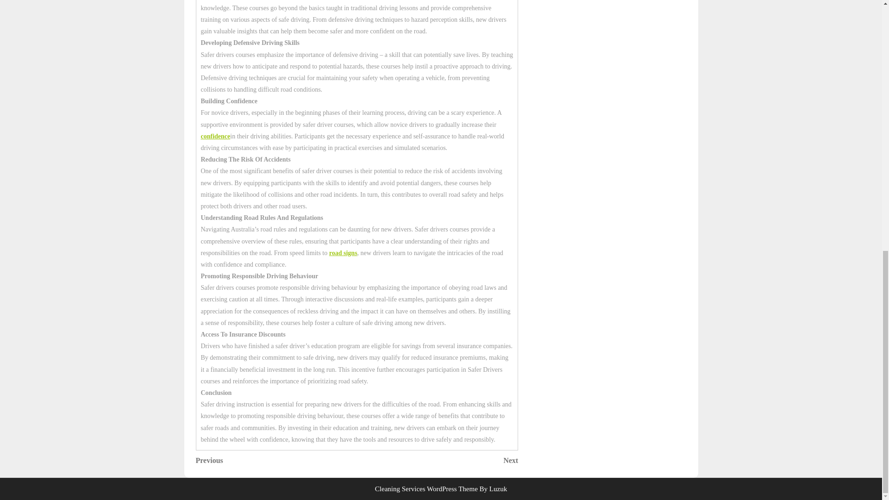  What do you see at coordinates (438, 460) in the screenshot?
I see `Cleaning Services WordPress Theme` at bounding box center [438, 460].